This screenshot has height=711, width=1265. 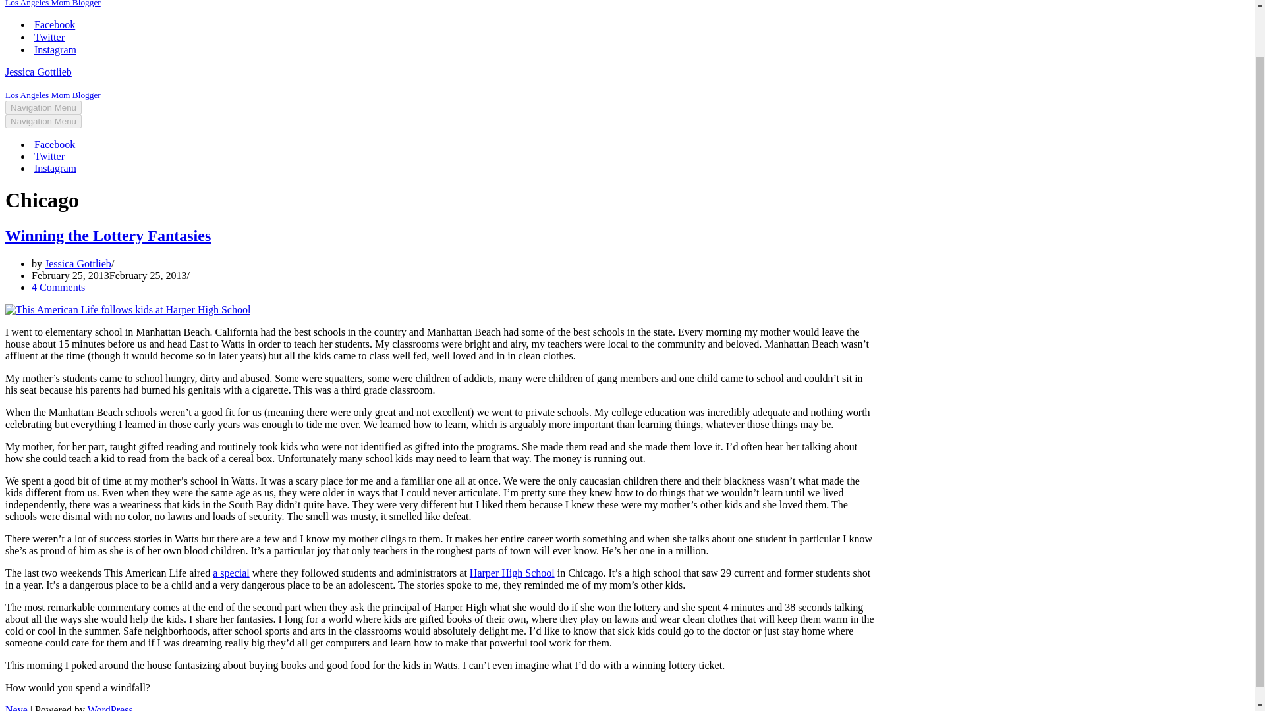 I want to click on Facebook, so click(x=54, y=25).